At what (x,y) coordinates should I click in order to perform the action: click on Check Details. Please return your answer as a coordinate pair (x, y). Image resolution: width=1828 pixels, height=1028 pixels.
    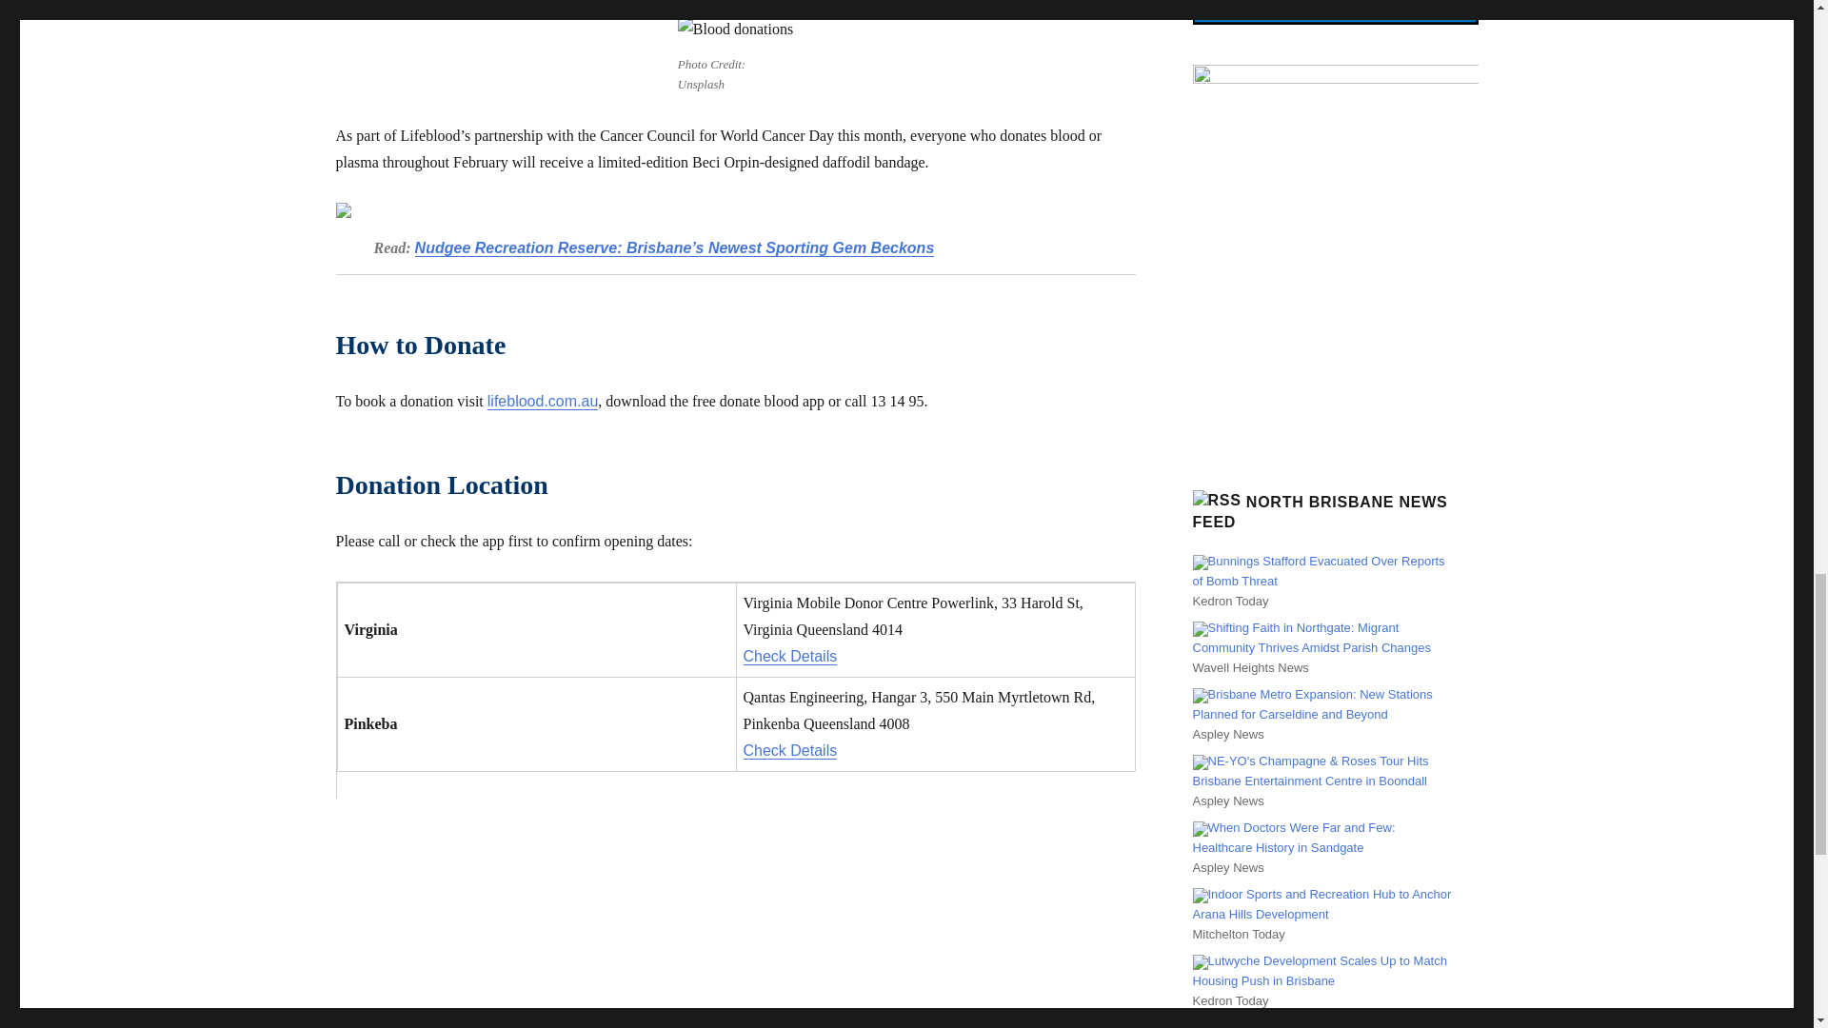
    Looking at the image, I should click on (789, 656).